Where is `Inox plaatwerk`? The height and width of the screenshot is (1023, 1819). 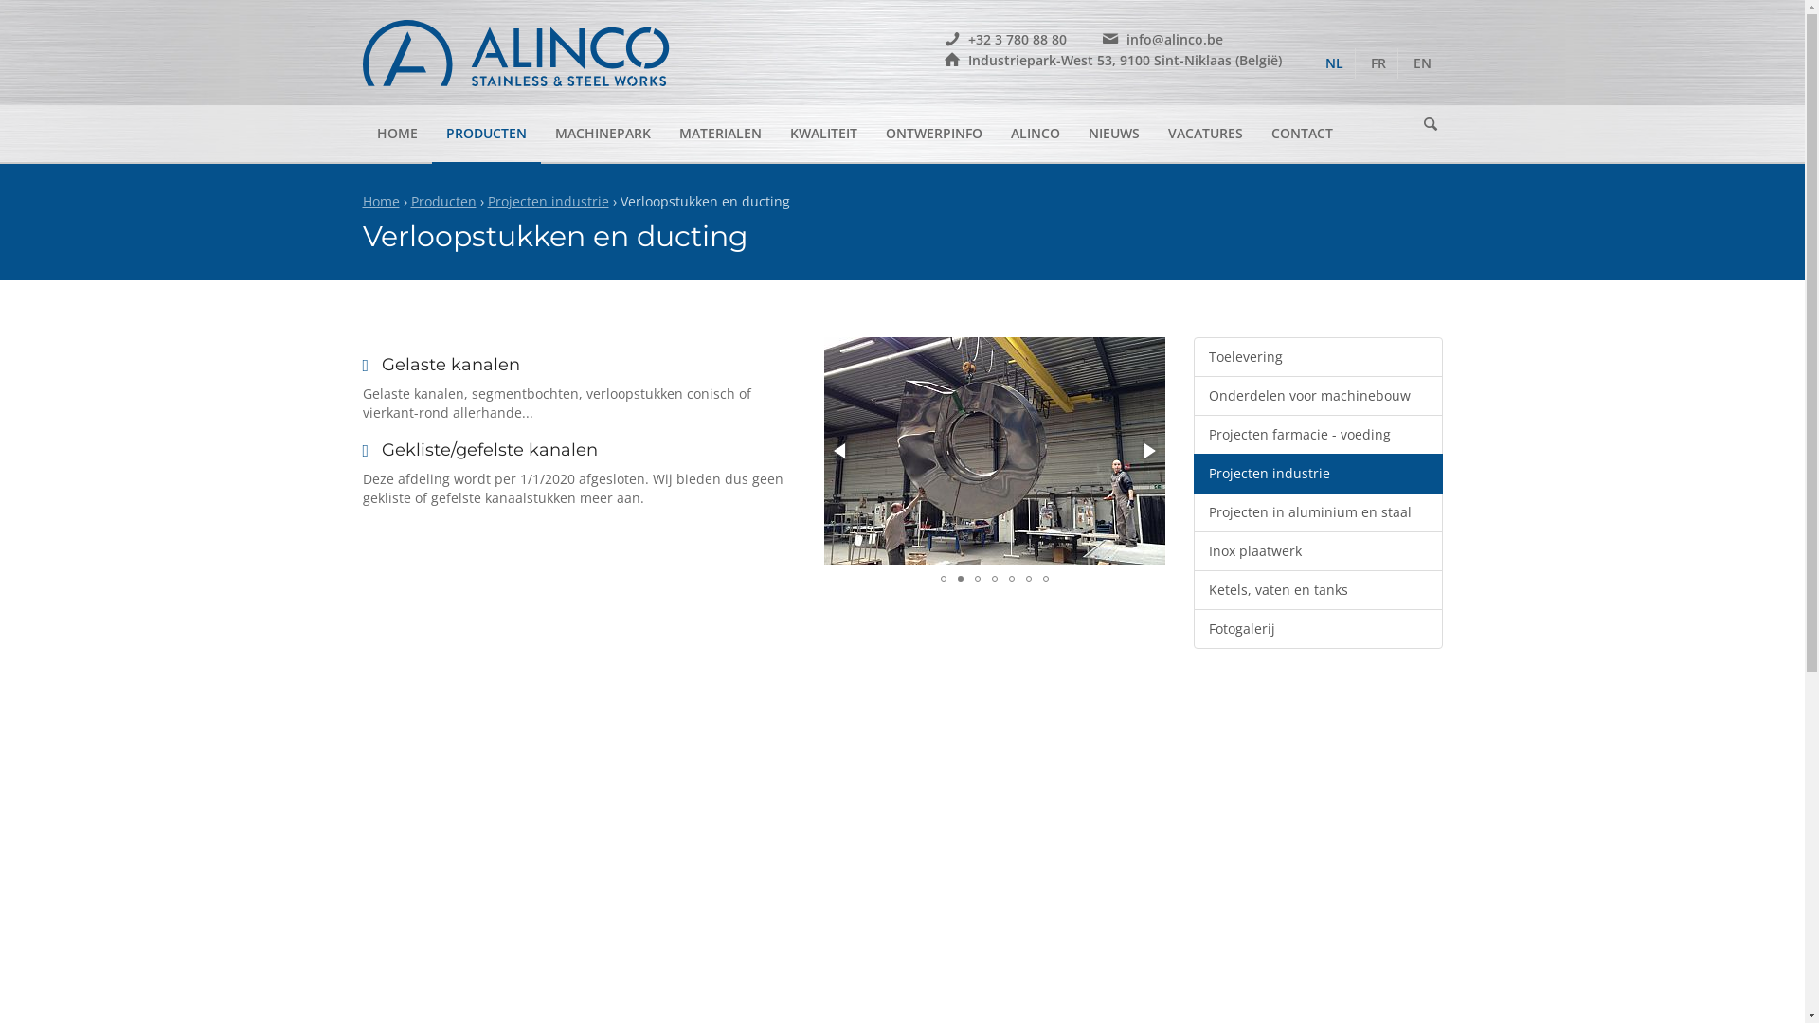 Inox plaatwerk is located at coordinates (1319, 551).